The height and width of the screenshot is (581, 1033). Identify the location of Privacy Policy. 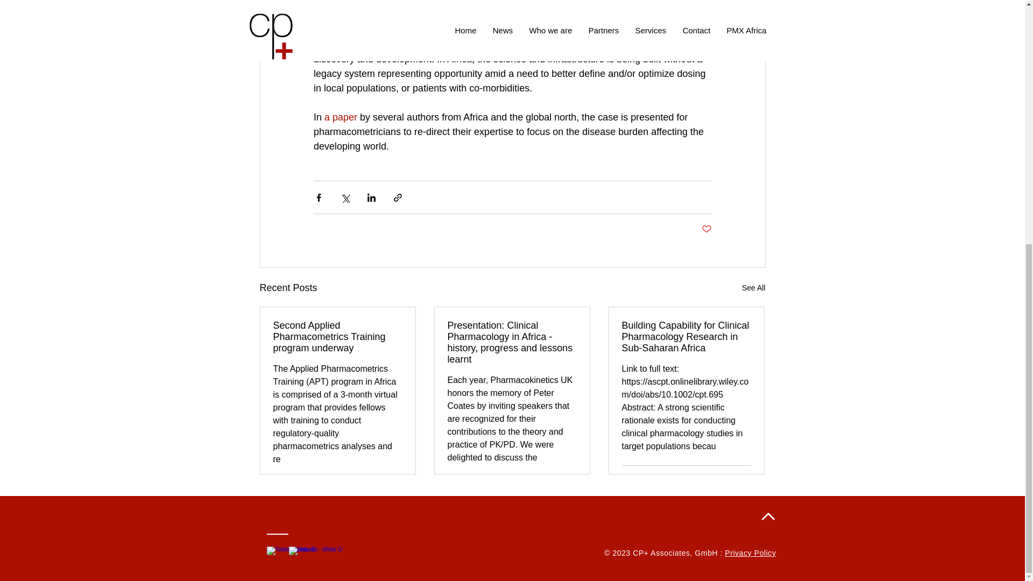
(751, 552).